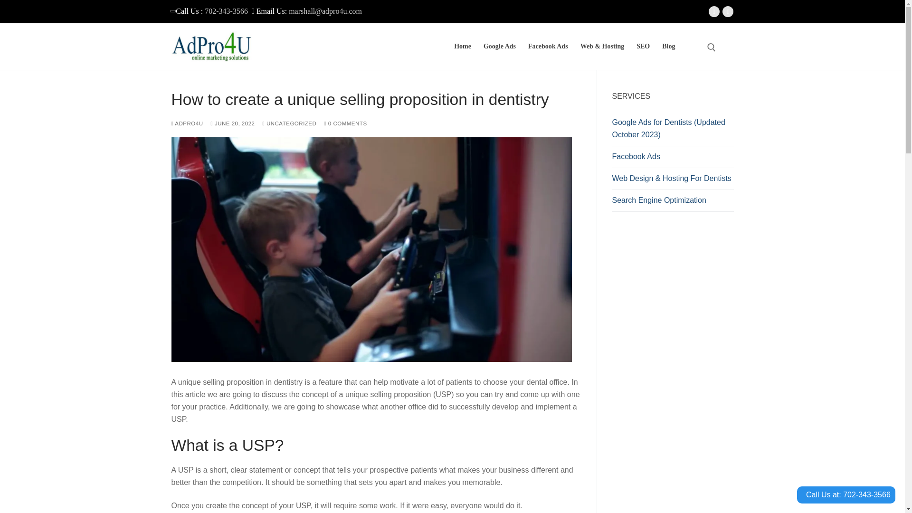  Describe the element at coordinates (643, 46) in the screenshot. I see `SEO` at that location.